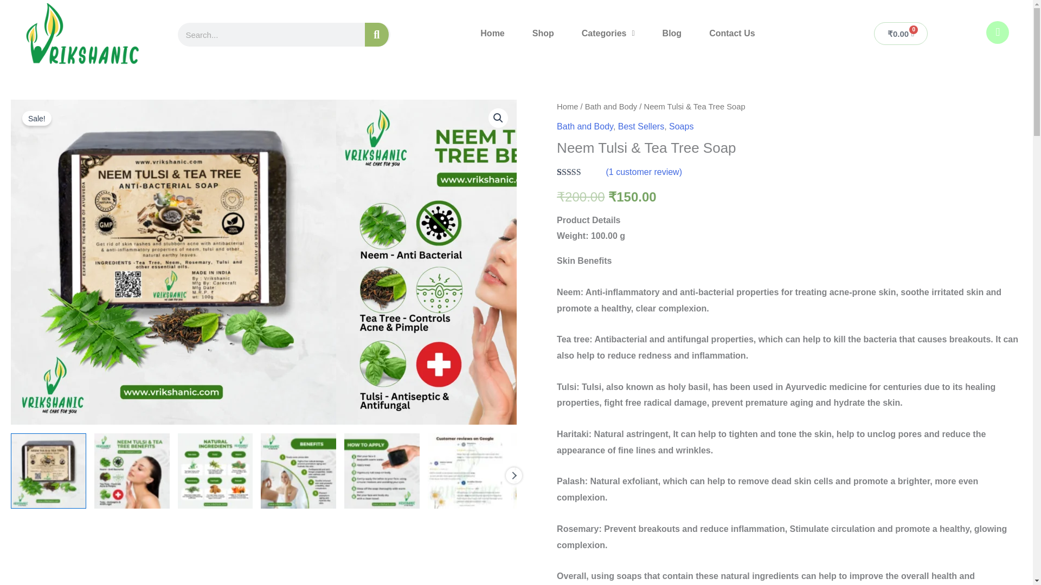 The width and height of the screenshot is (1041, 585). I want to click on Contact Us, so click(732, 34).